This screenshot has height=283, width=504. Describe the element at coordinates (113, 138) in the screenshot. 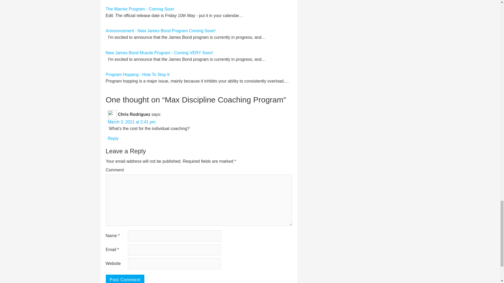

I see `Reply` at that location.